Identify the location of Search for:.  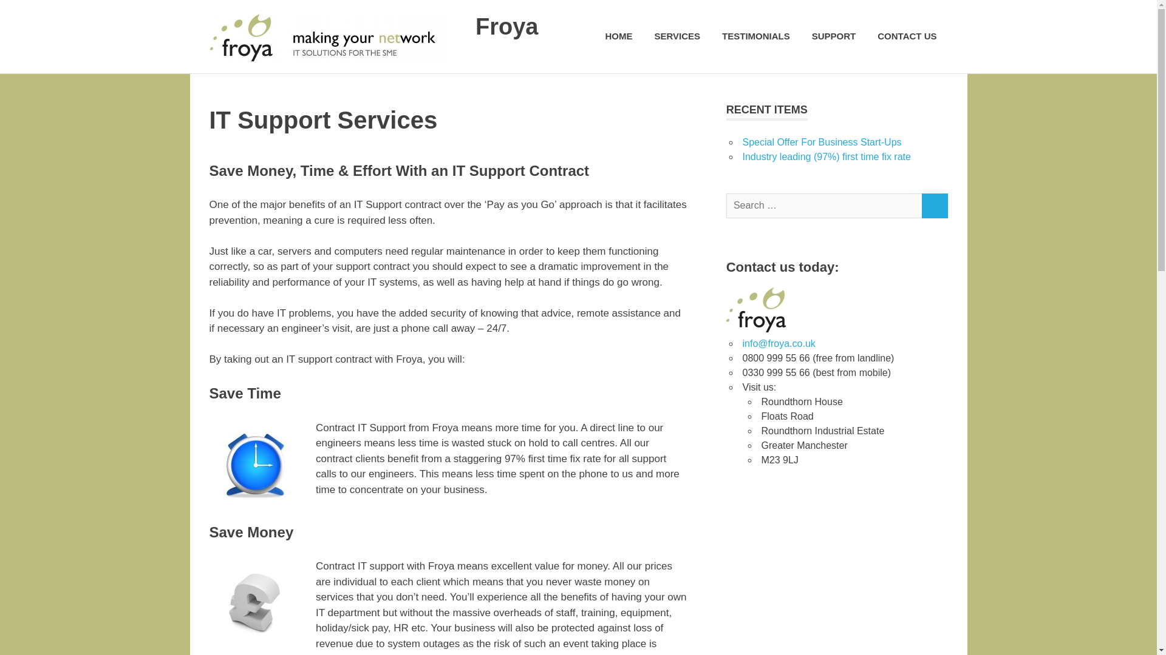
(824, 205).